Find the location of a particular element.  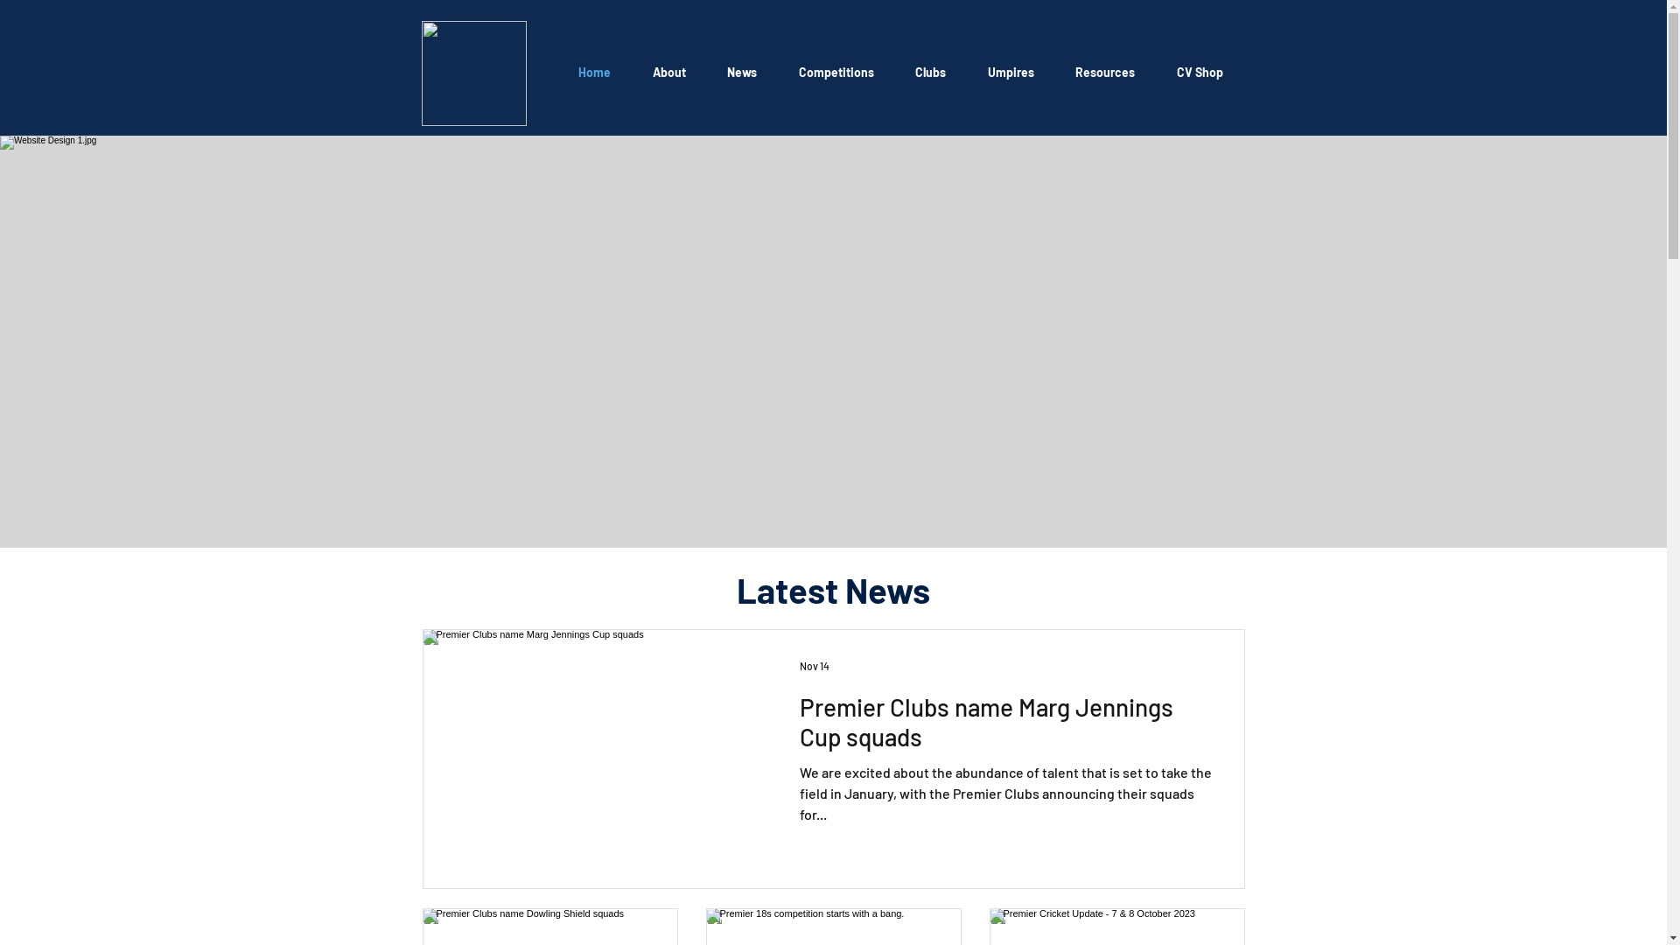

VPC-logo-600.png is located at coordinates (474, 73).